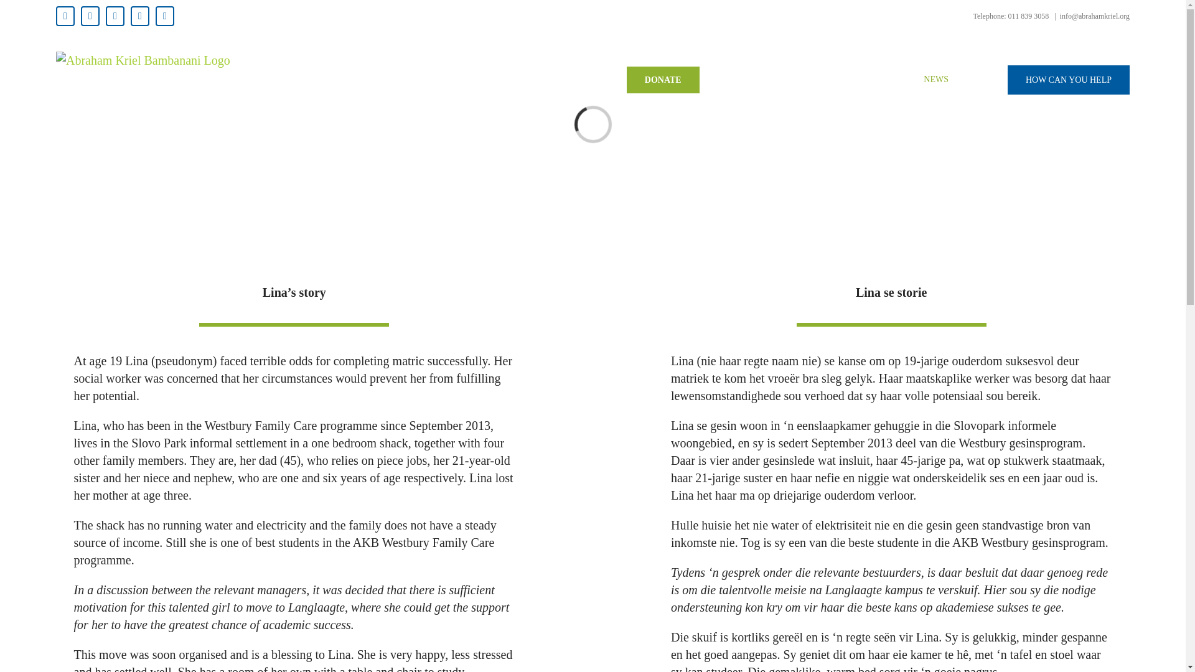 The width and height of the screenshot is (1195, 672). What do you see at coordinates (164, 16) in the screenshot?
I see `LinkedIn` at bounding box center [164, 16].